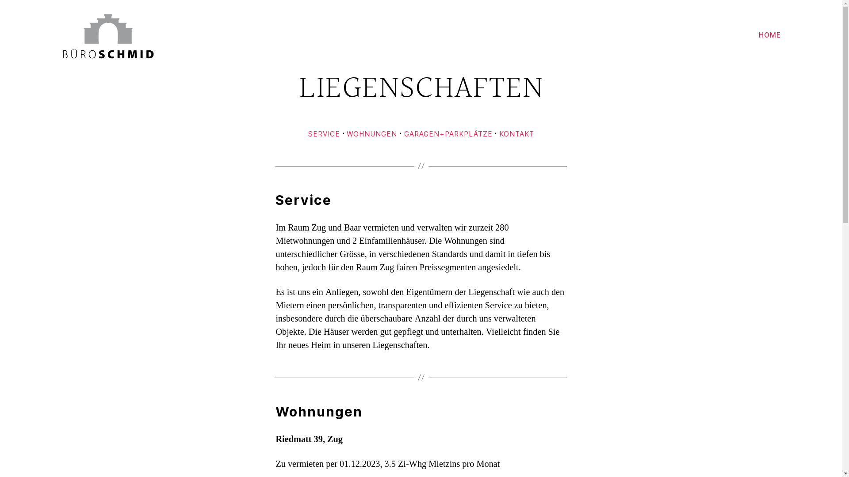  What do you see at coordinates (324, 134) in the screenshot?
I see `SERVICE` at bounding box center [324, 134].